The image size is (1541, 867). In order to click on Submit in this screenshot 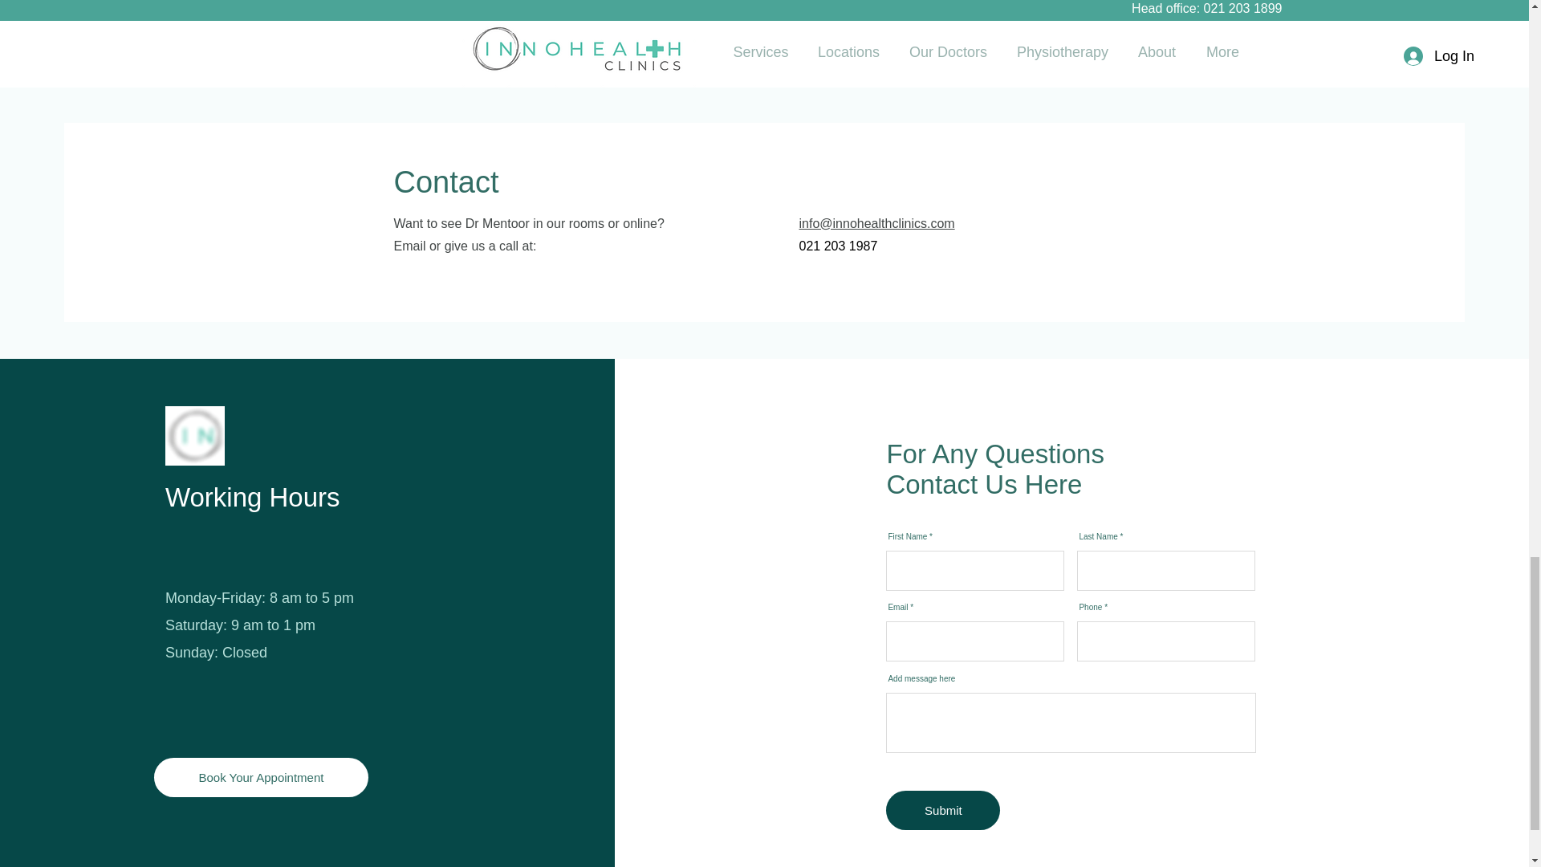, I will do `click(943, 809)`.